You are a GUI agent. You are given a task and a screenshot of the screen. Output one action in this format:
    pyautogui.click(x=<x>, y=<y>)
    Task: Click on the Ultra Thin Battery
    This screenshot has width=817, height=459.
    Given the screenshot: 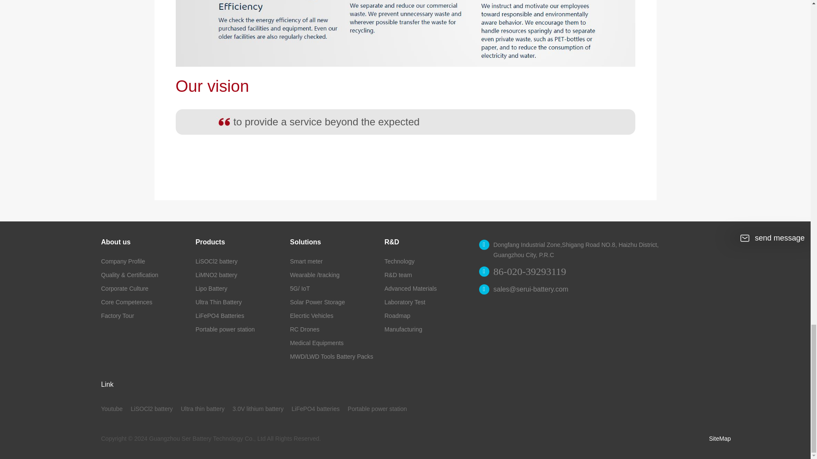 What is the action you would take?
    pyautogui.click(x=219, y=302)
    